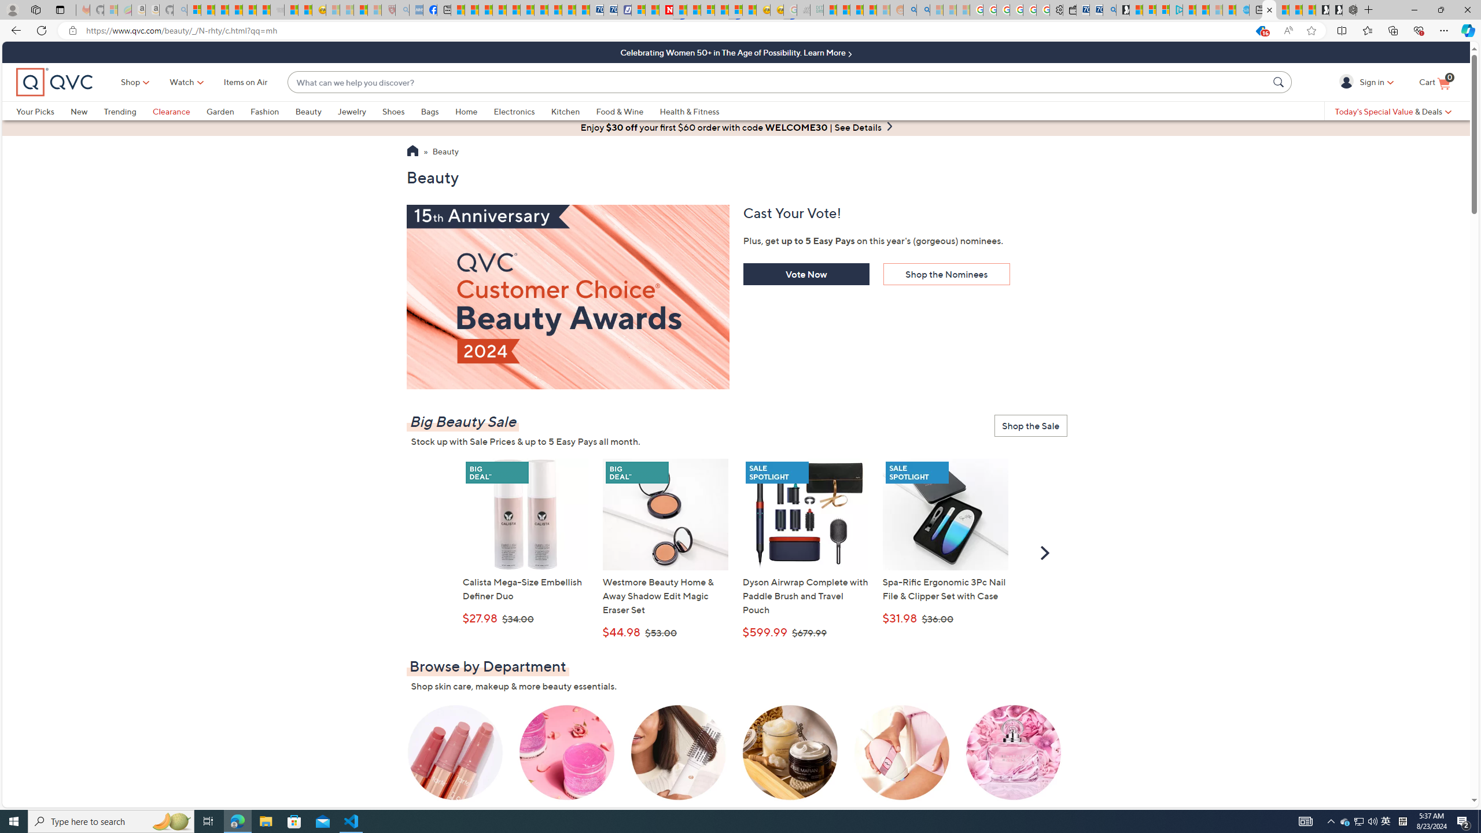 This screenshot has height=833, width=1481. I want to click on Microsoft-Report a Concern to Bing - Sleeping, so click(111, 10).